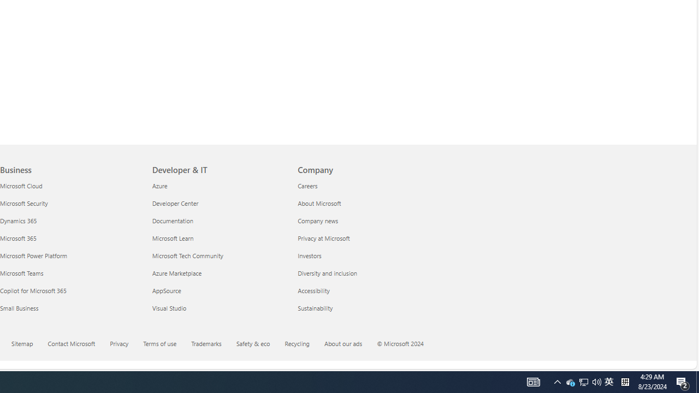 The width and height of the screenshot is (699, 393). I want to click on Careers Company, so click(308, 185).